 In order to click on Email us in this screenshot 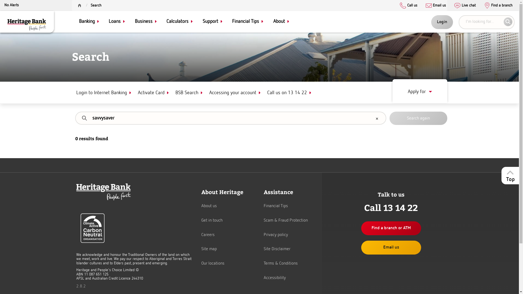, I will do `click(391, 248)`.